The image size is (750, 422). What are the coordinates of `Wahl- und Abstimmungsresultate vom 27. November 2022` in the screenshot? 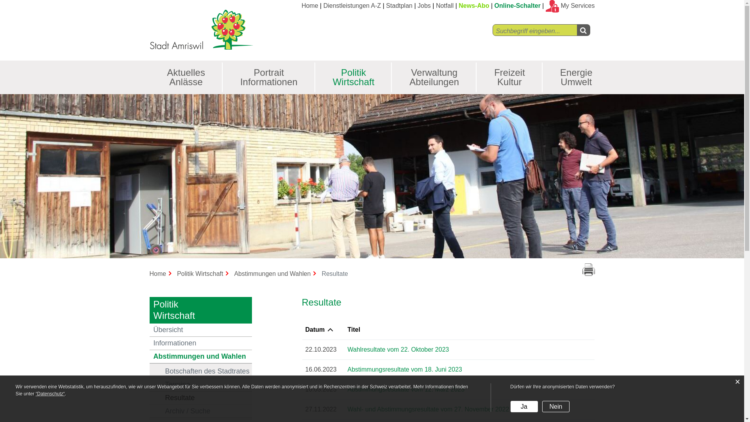 It's located at (428, 409).